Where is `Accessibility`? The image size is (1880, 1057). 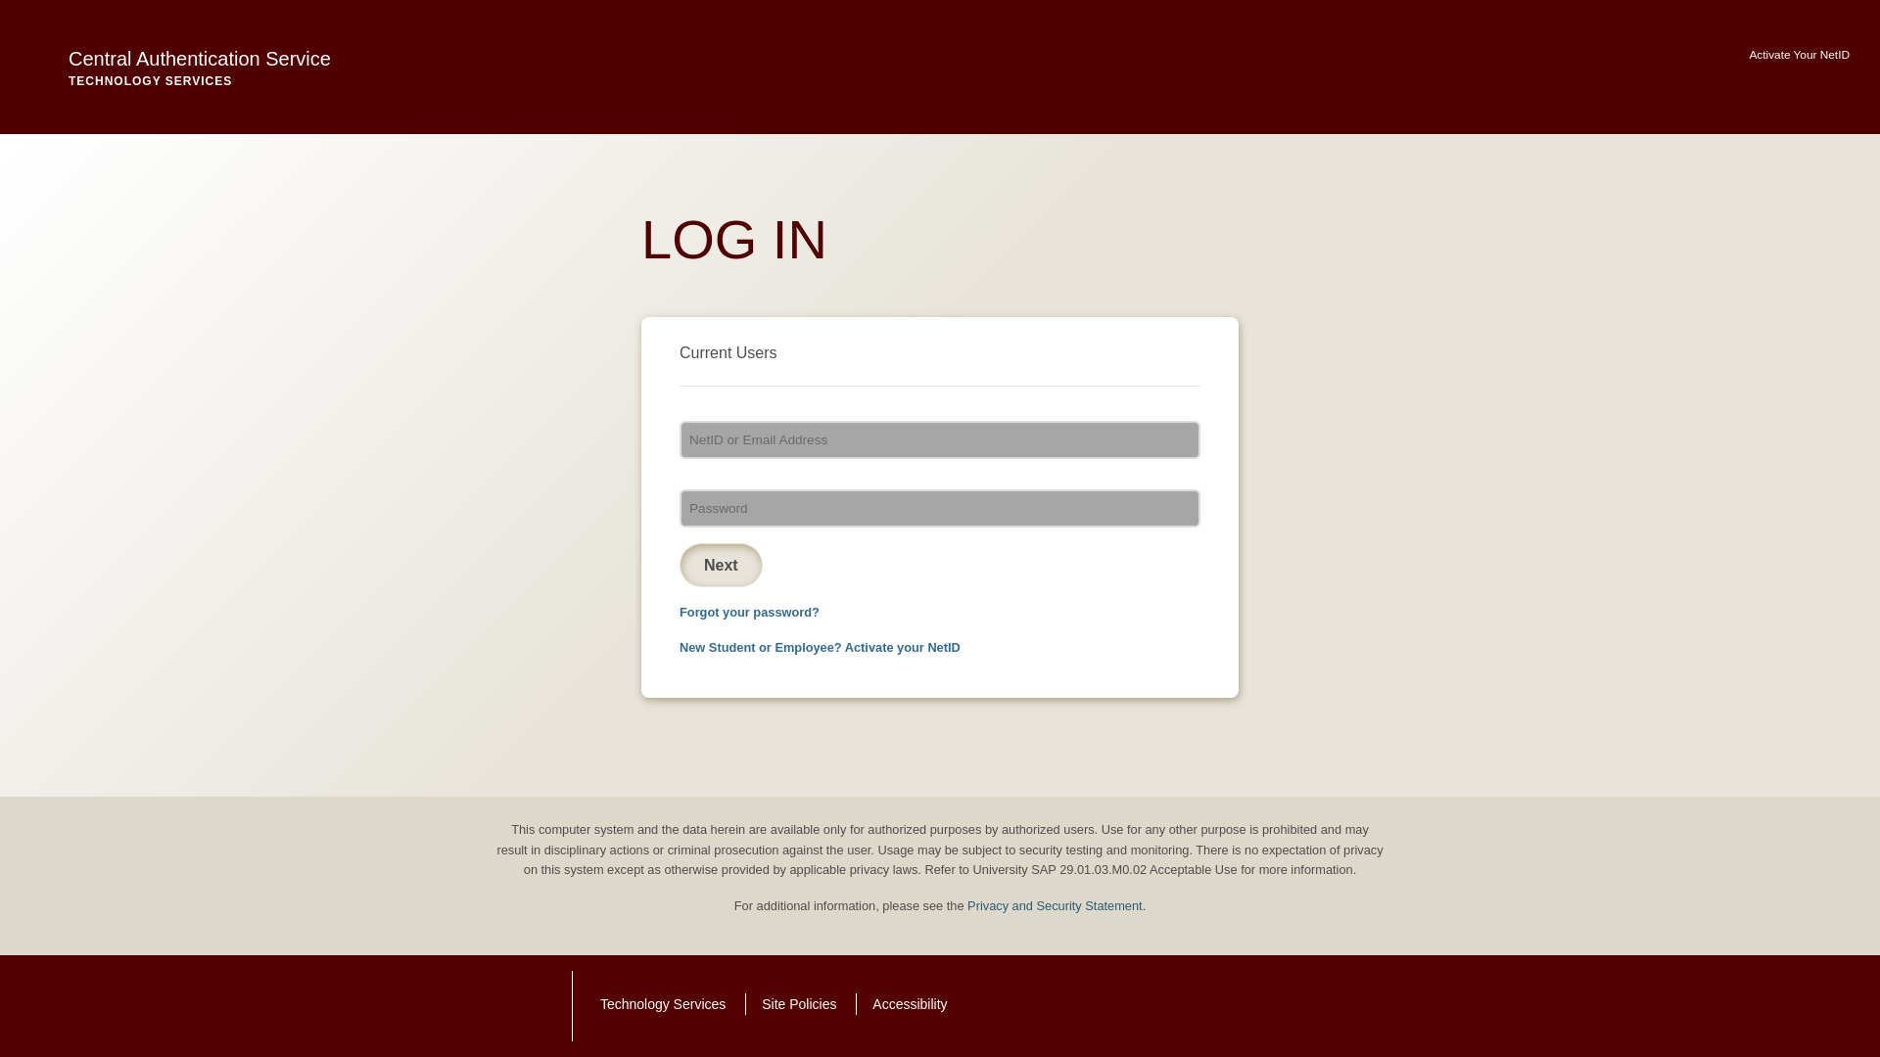
Accessibility is located at coordinates (172, 67).